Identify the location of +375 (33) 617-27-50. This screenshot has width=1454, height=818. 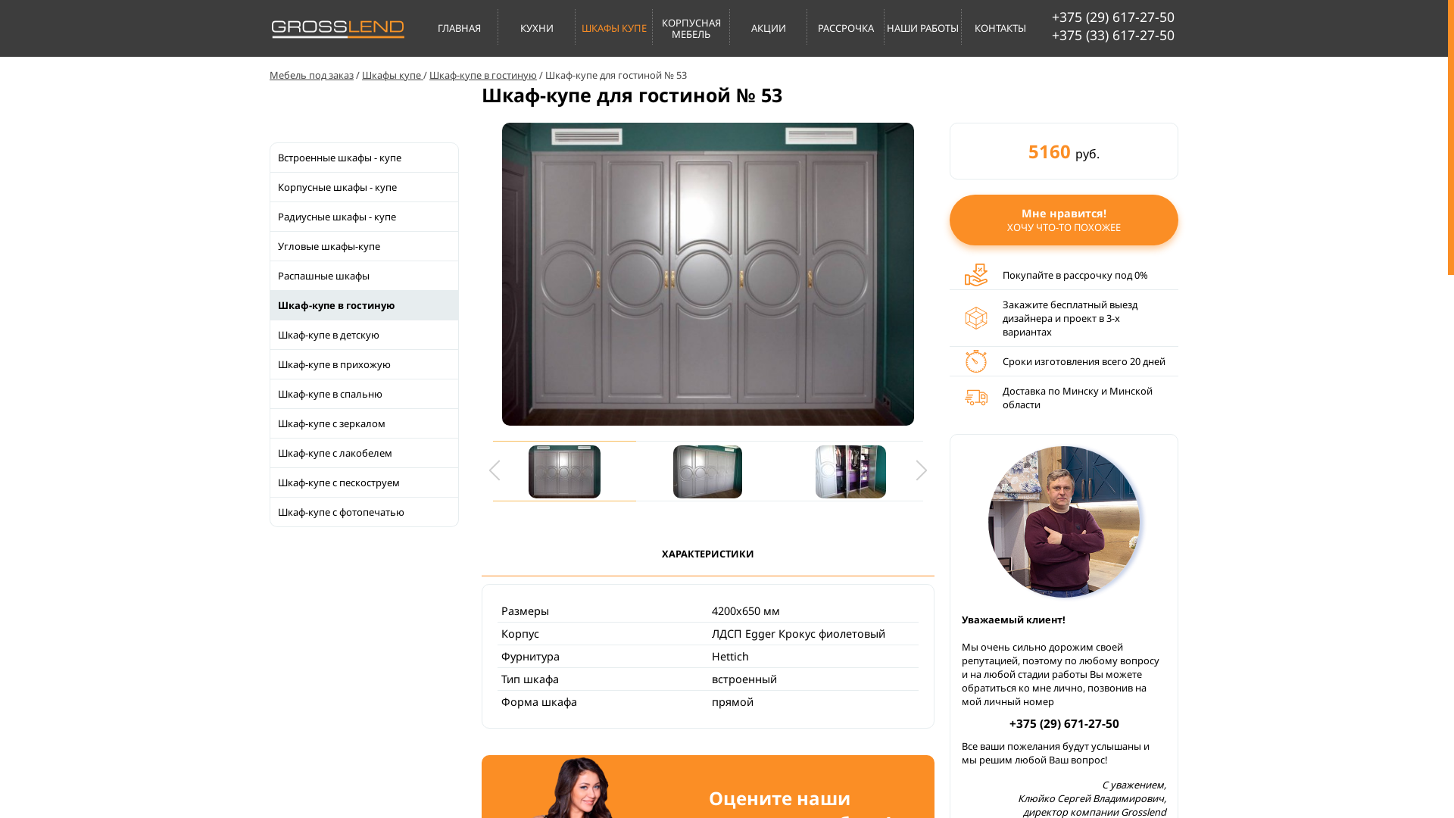
(1113, 35).